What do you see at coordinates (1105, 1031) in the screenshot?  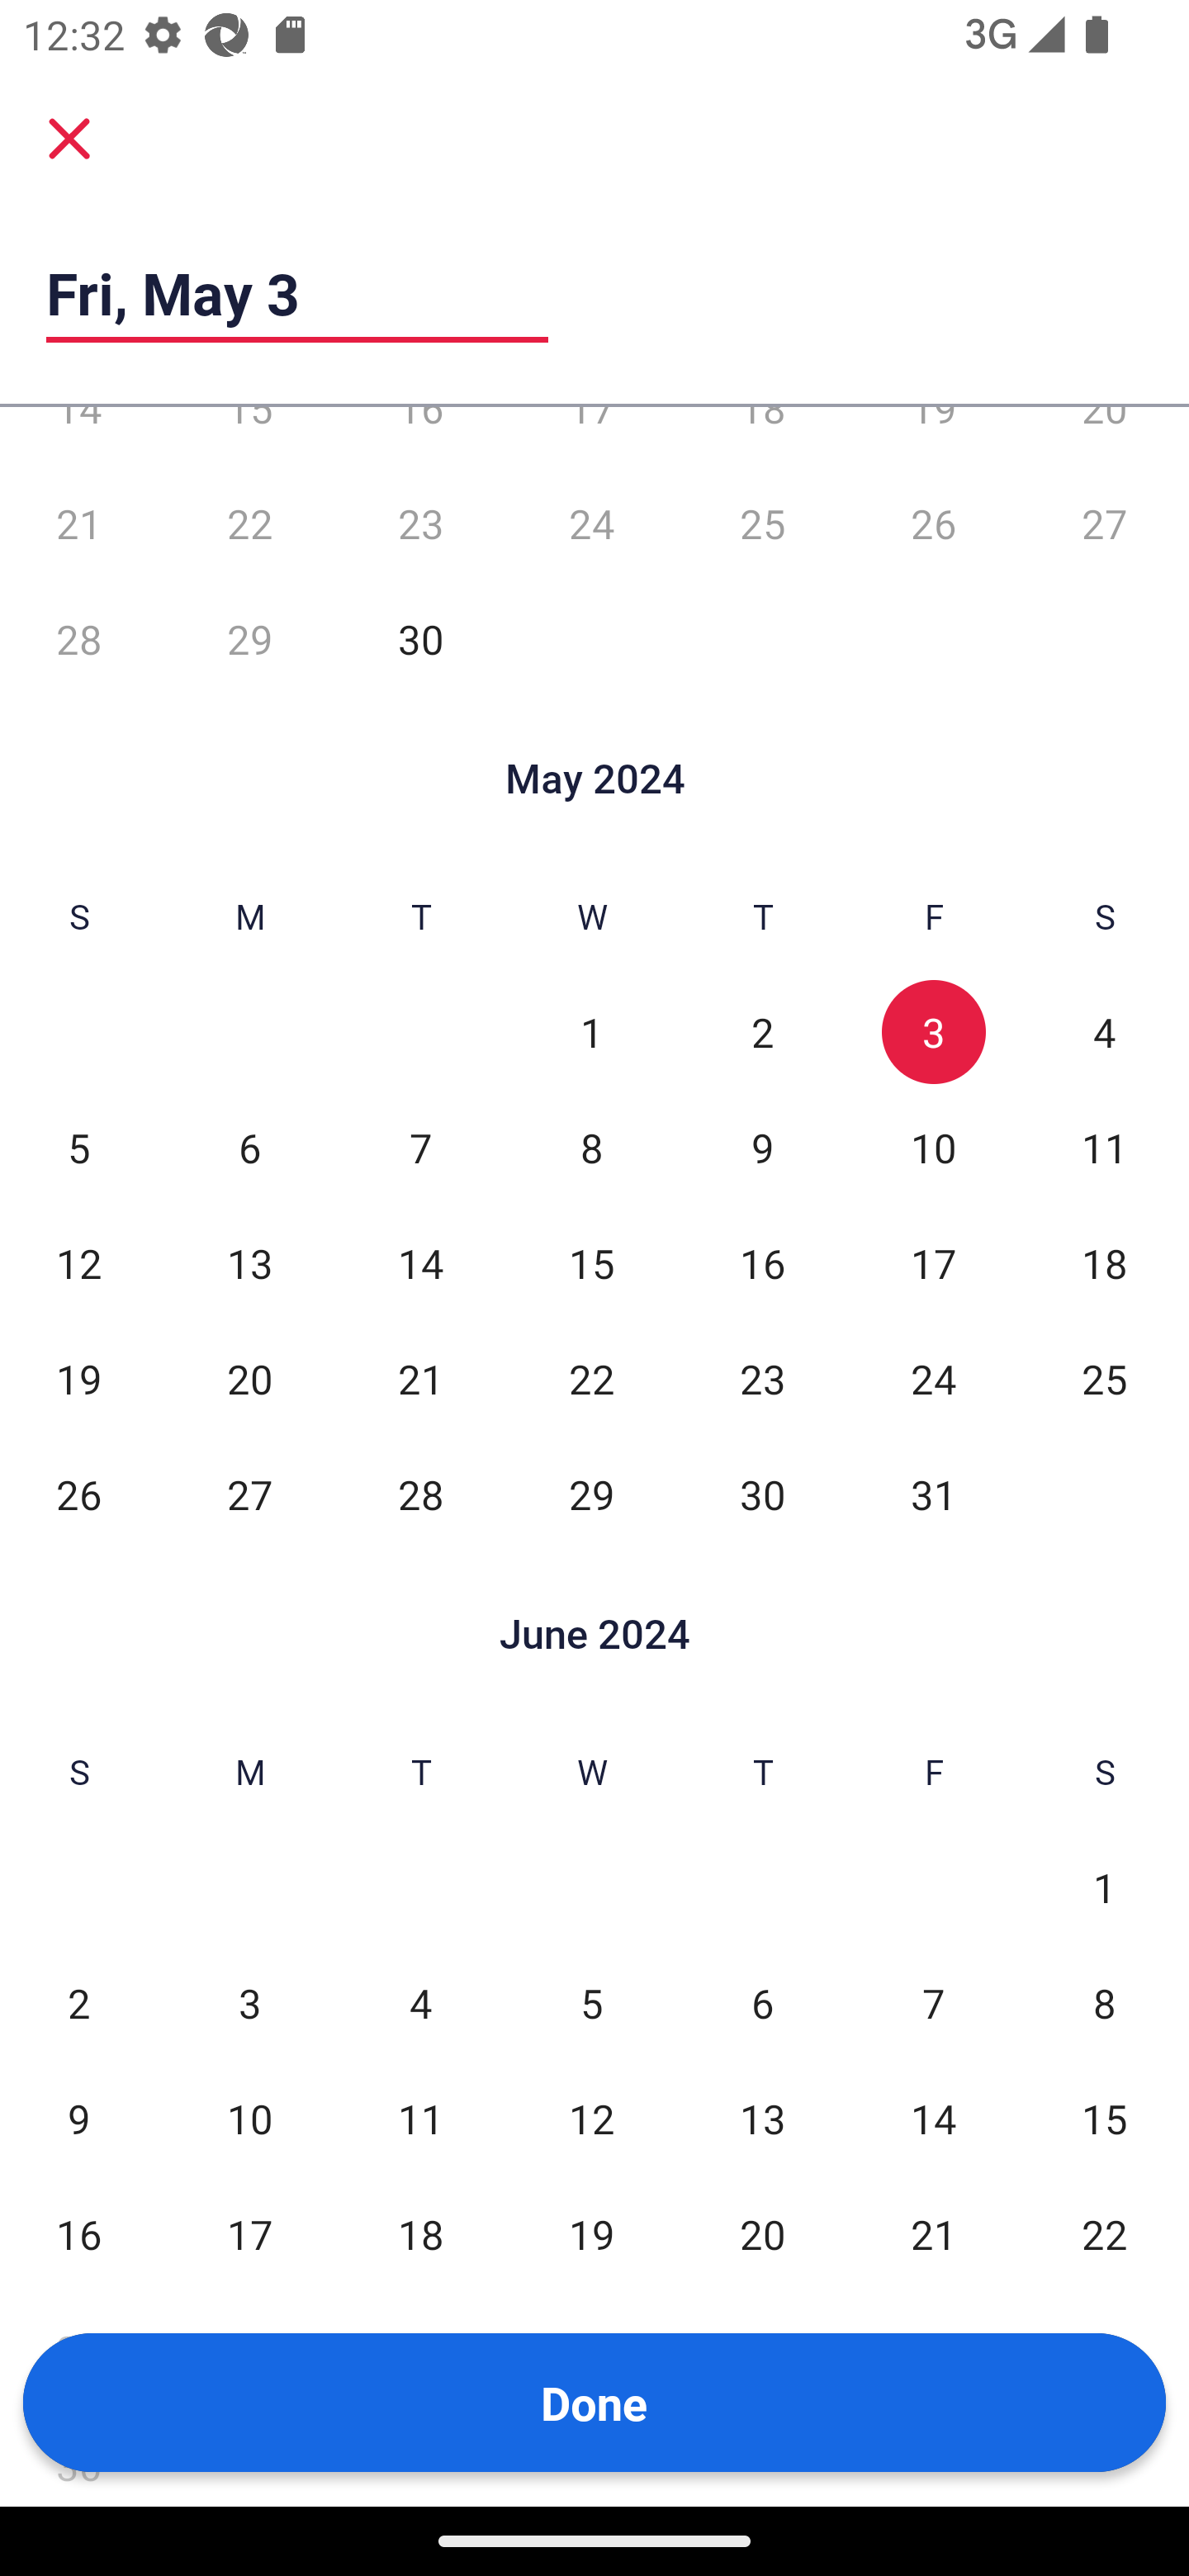 I see `4 Sat, May 4, Not Selected` at bounding box center [1105, 1031].